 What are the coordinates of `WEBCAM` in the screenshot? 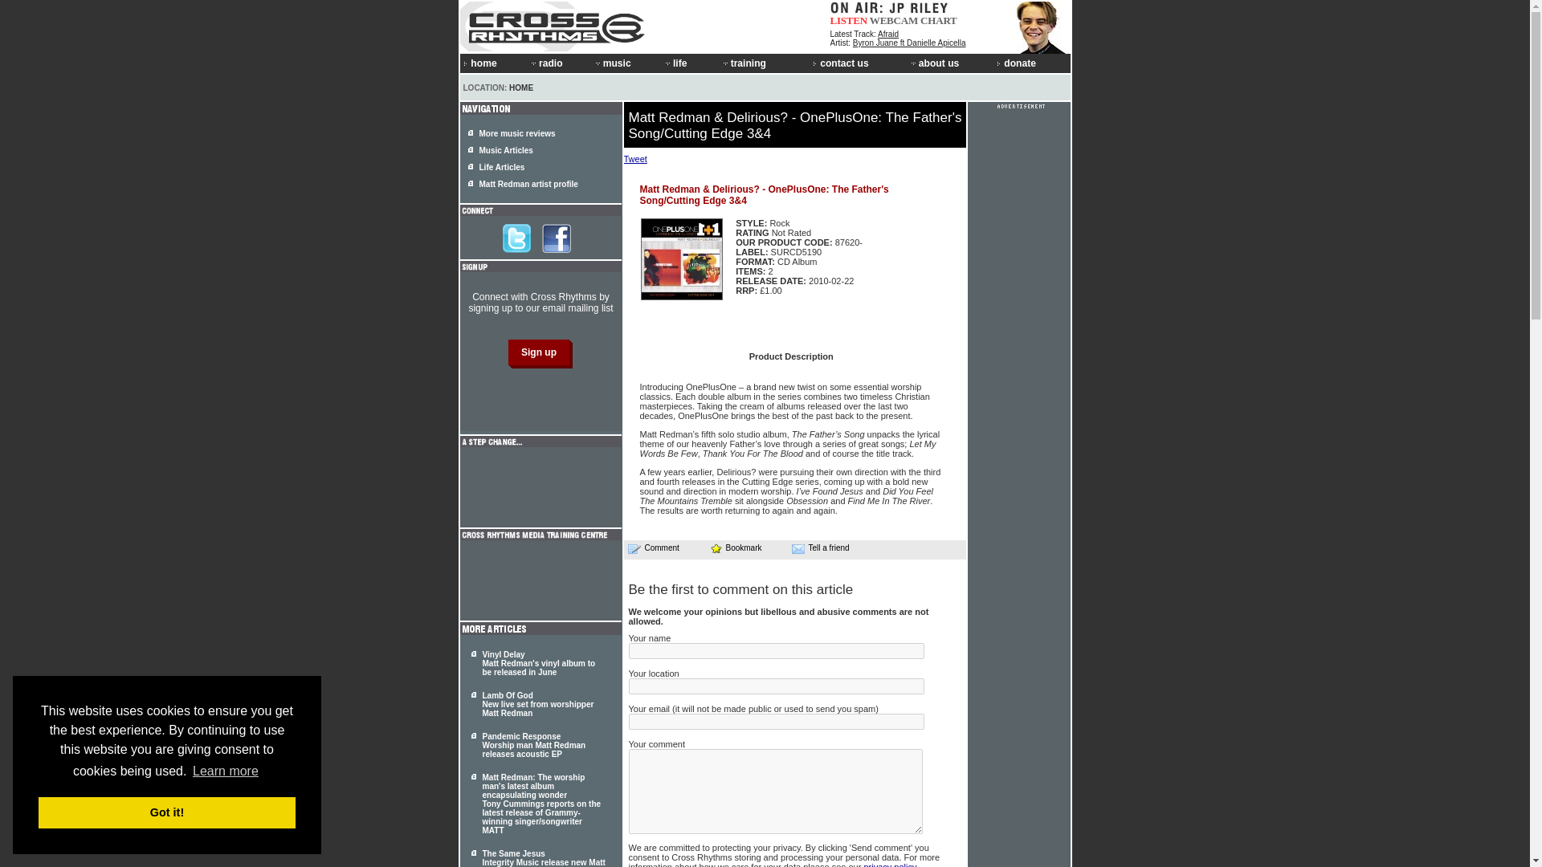 It's located at (893, 21).